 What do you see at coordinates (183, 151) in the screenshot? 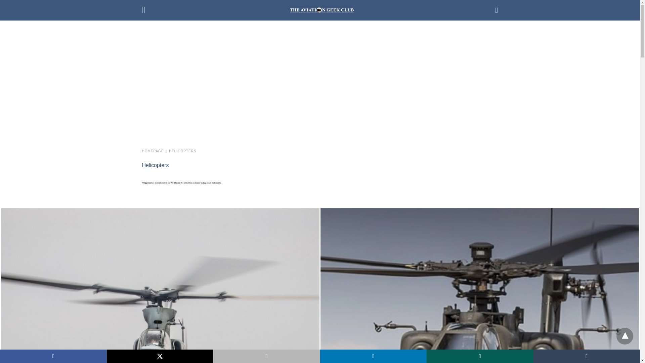
I see `Helicopters` at bounding box center [183, 151].